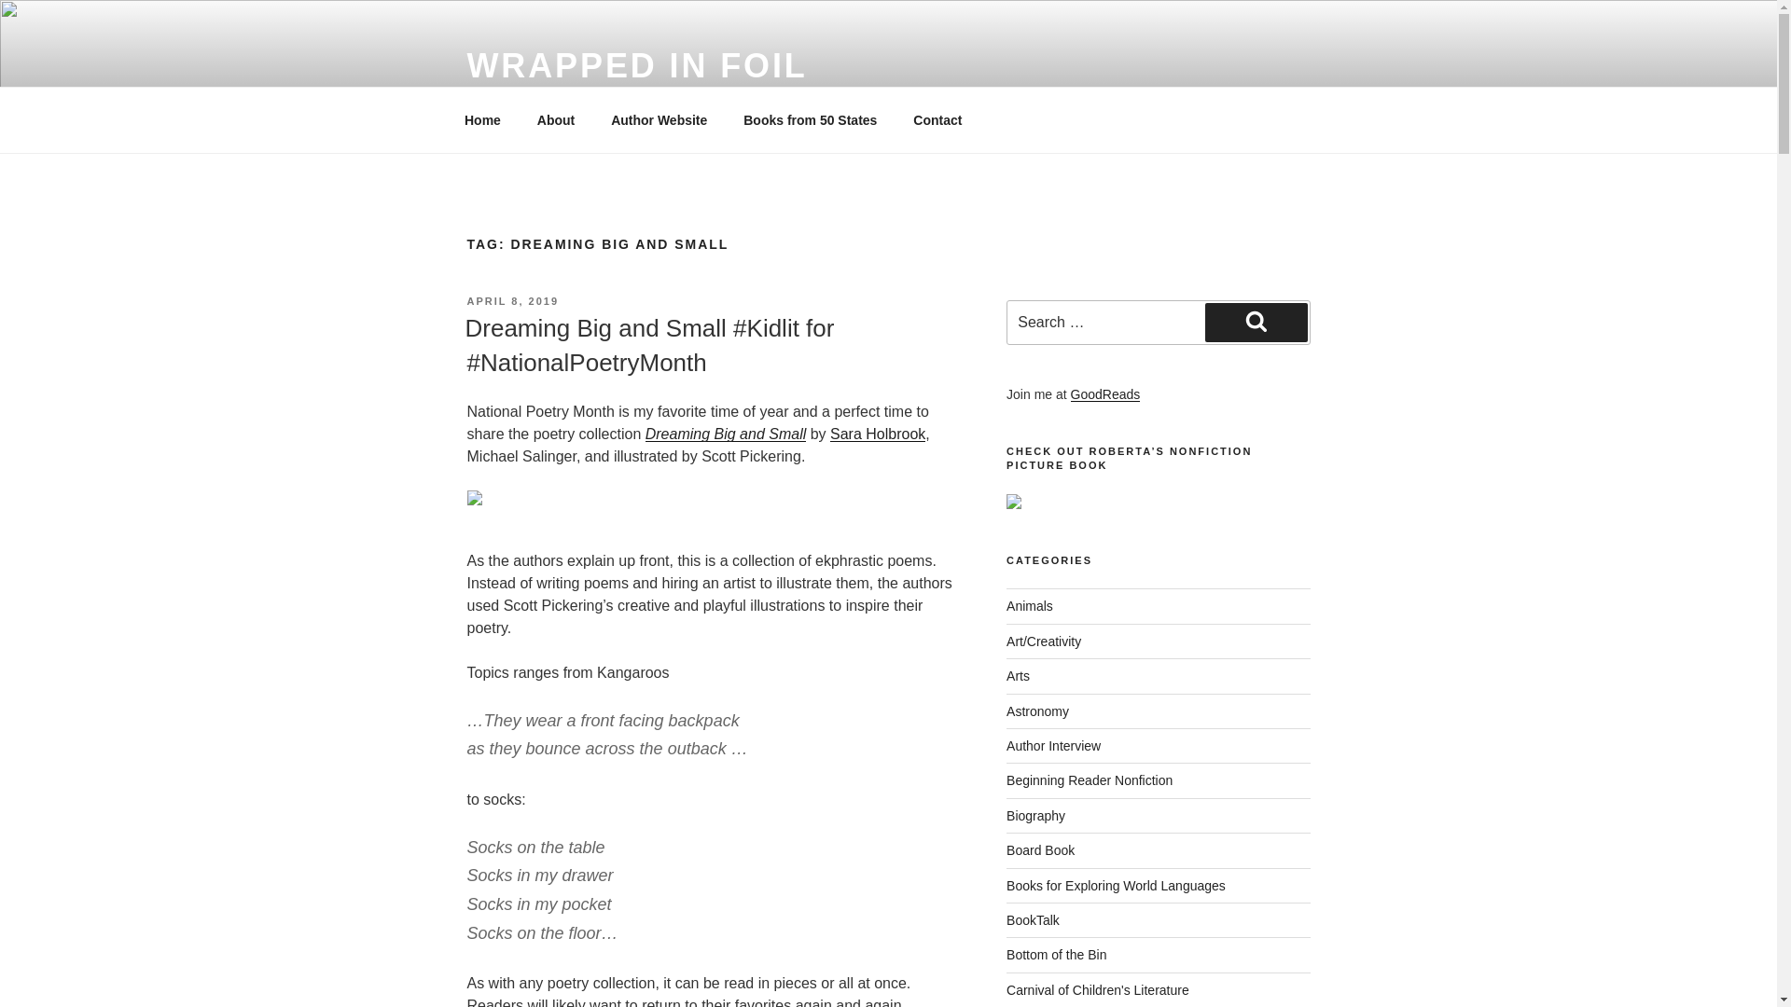 The height and width of the screenshot is (1007, 1791). What do you see at coordinates (1035, 816) in the screenshot?
I see `Biography` at bounding box center [1035, 816].